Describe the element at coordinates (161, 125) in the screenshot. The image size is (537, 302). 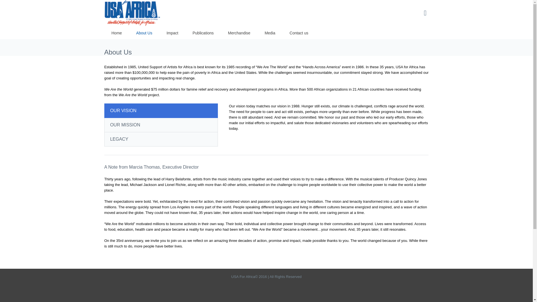
I see `OUR MISSION` at that location.